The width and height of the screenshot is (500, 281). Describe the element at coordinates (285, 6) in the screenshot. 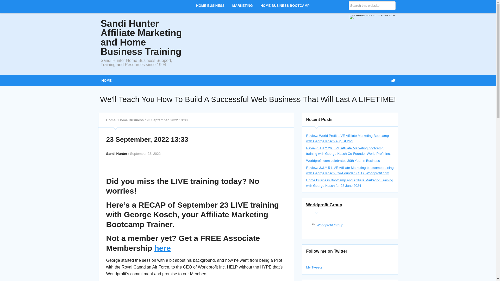

I see `HOME BUSINESS BOOTCAMP` at that location.